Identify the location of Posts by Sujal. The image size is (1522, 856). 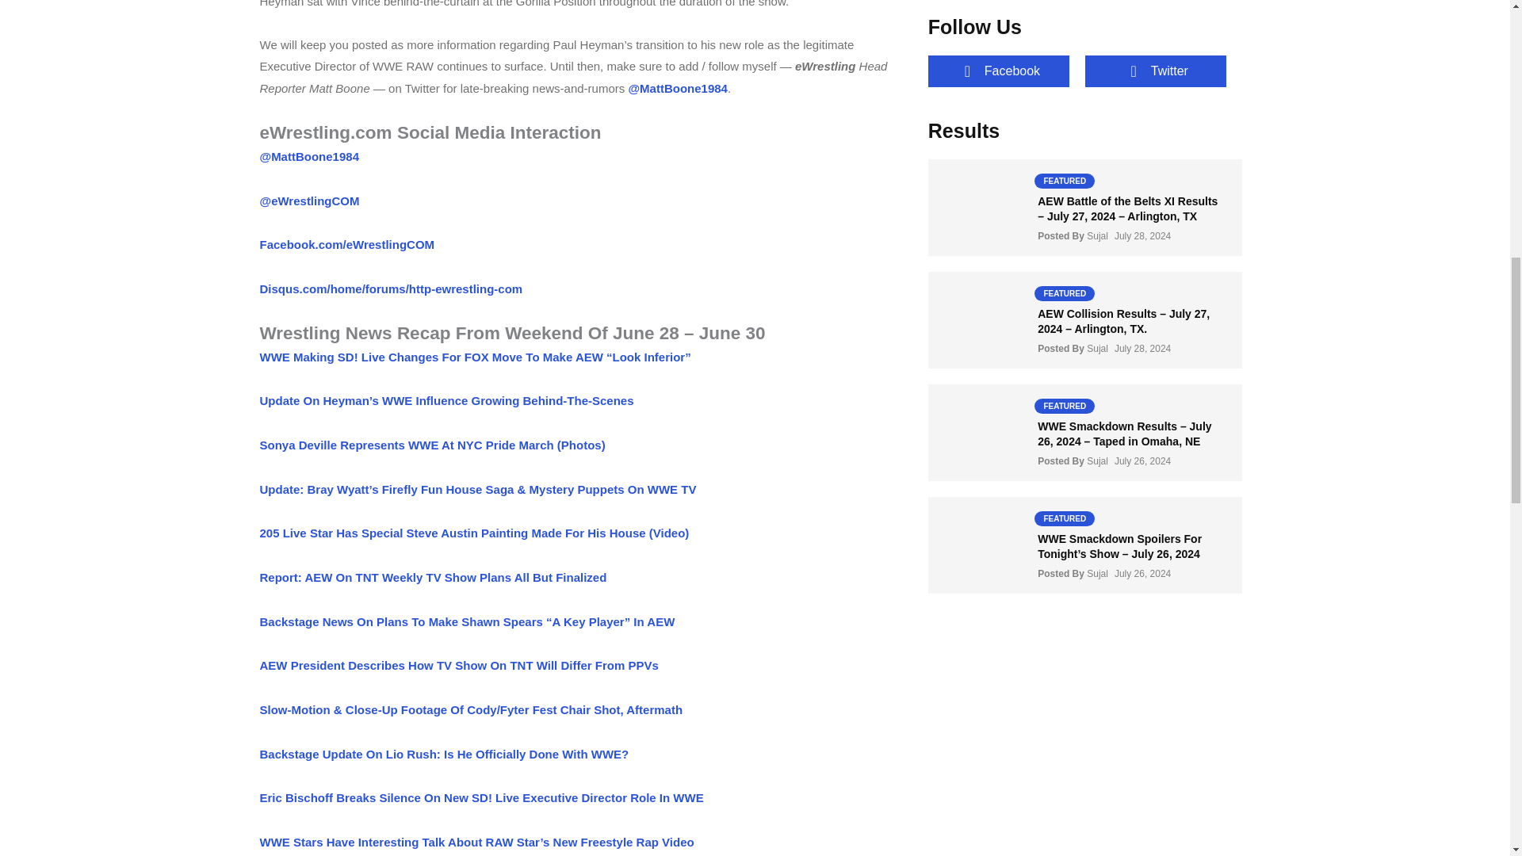
(1097, 574).